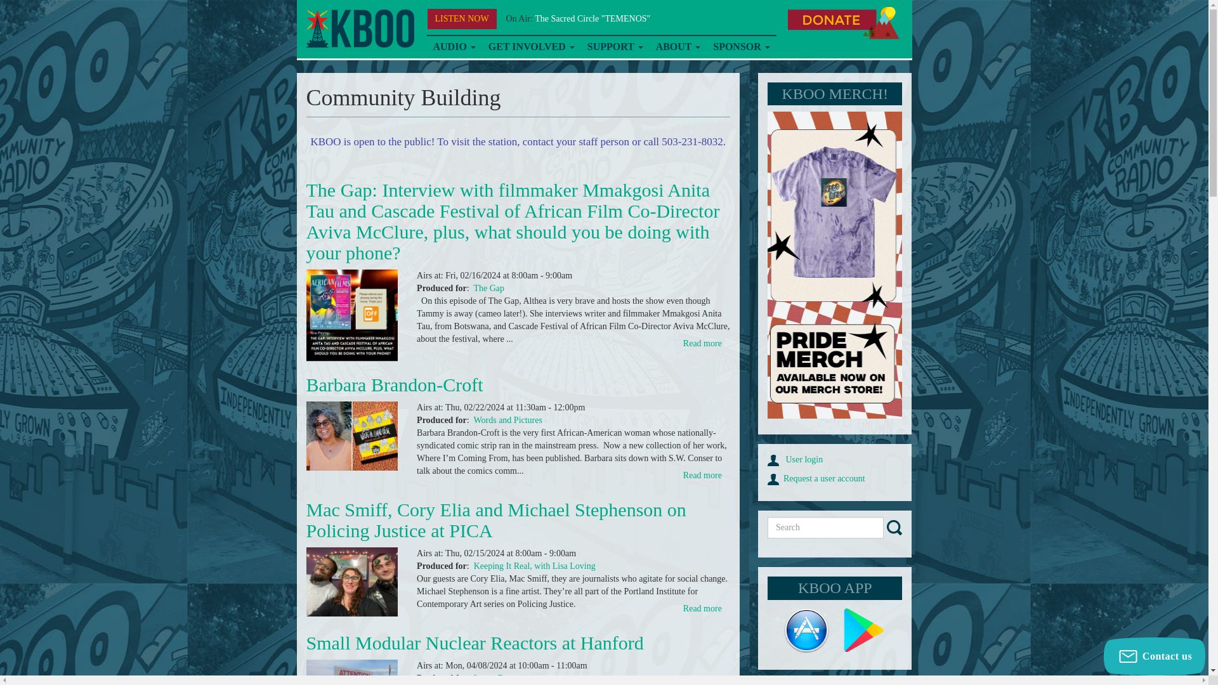  I want to click on LISTEN NOW, so click(462, 19).